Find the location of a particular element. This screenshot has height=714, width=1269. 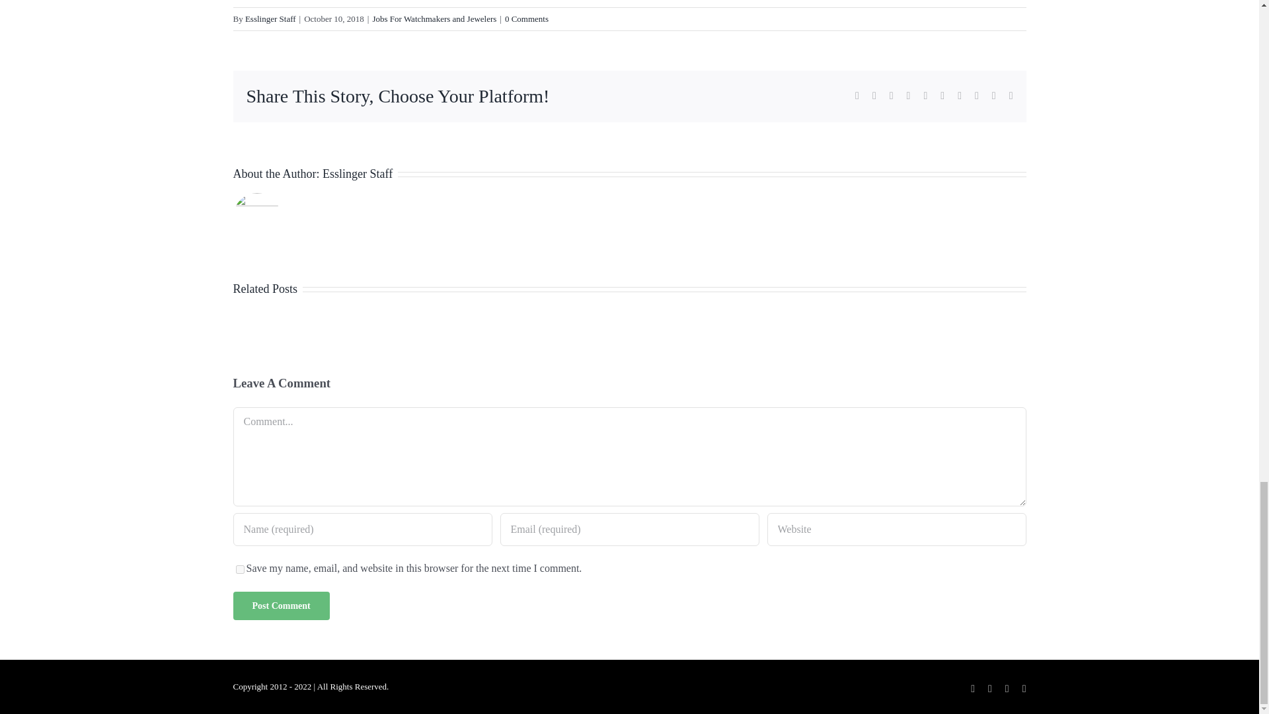

yes is located at coordinates (239, 570).